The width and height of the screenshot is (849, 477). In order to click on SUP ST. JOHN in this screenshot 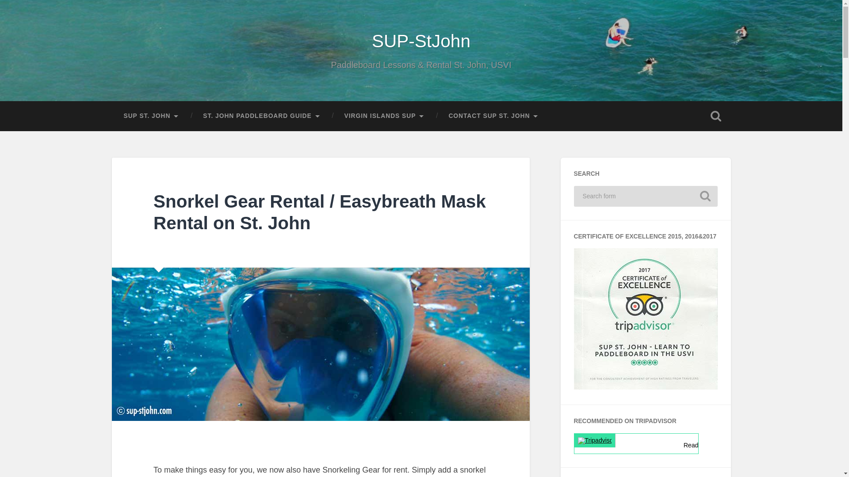, I will do `click(151, 116)`.